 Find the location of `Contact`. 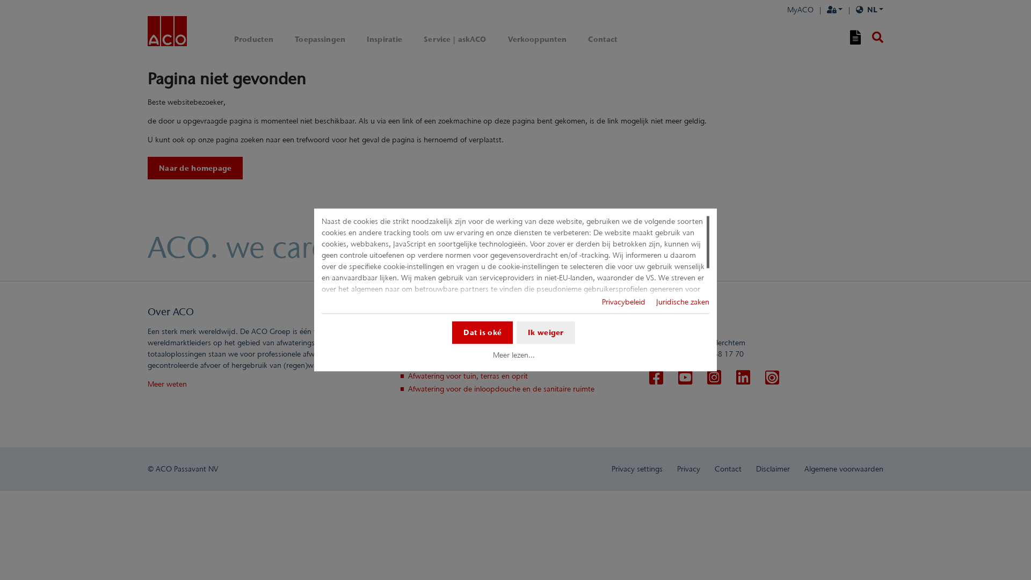

Contact is located at coordinates (602, 40).